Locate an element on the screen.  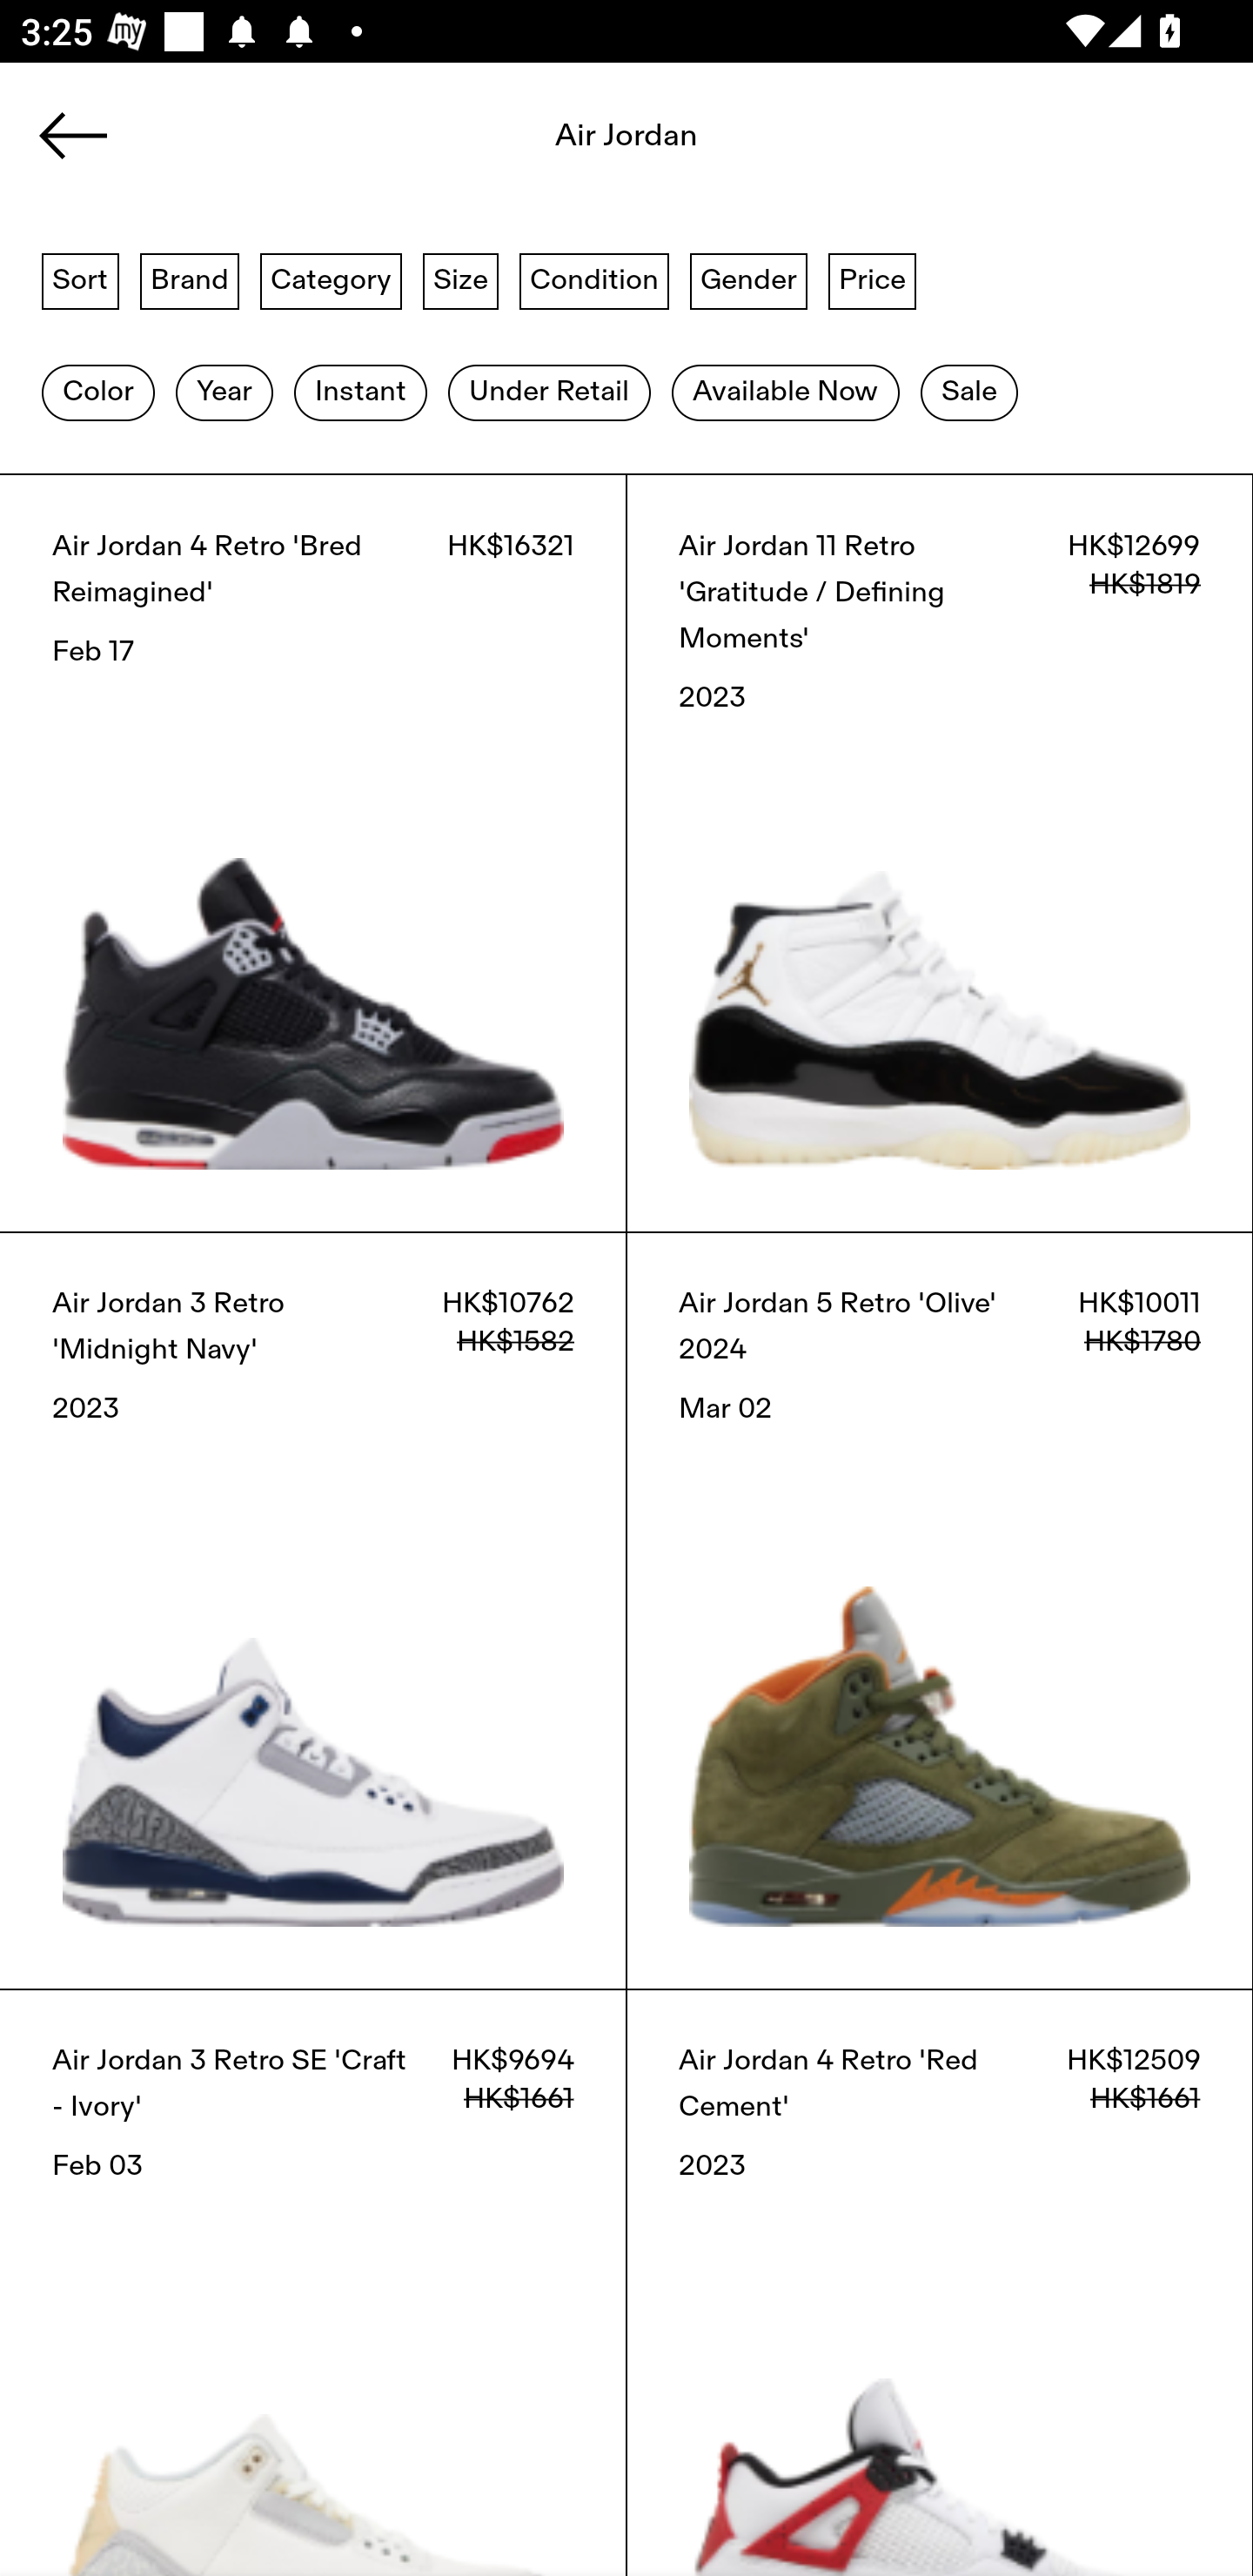
Price is located at coordinates (872, 279).